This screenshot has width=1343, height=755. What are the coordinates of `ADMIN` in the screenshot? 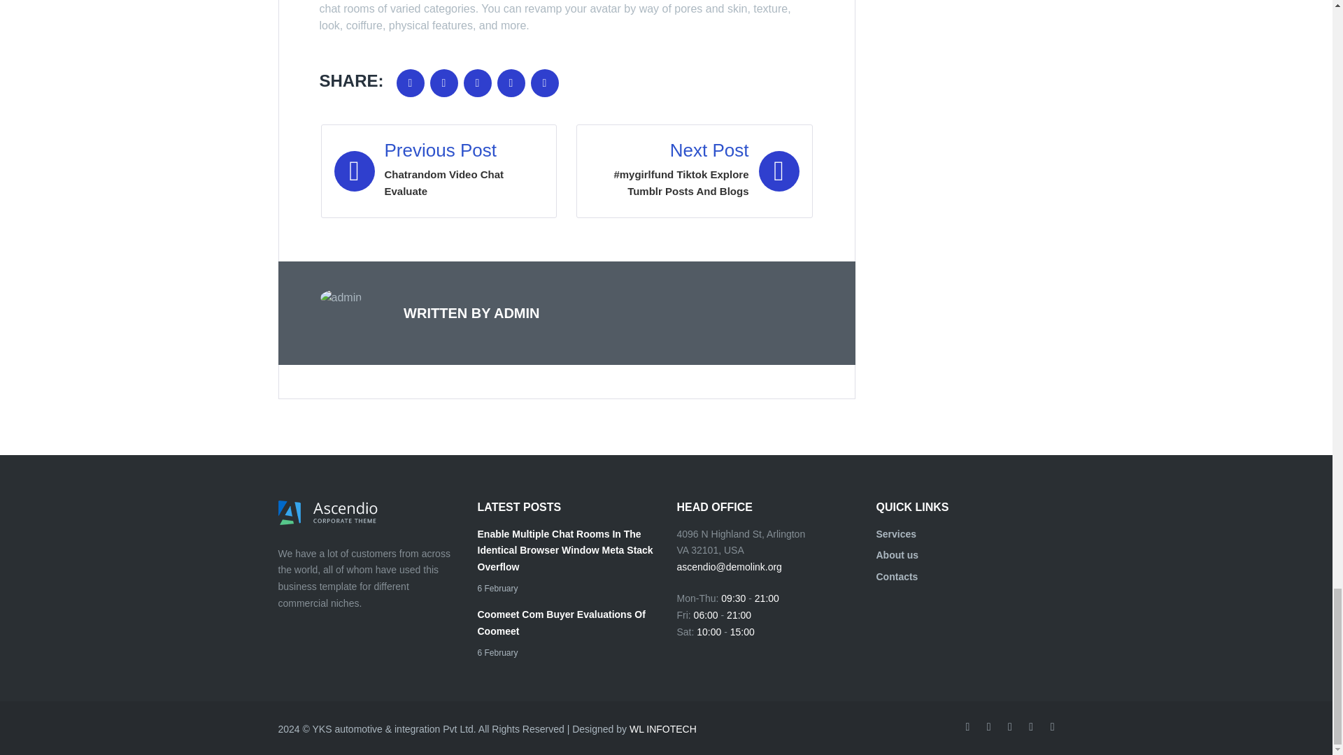 It's located at (439, 171).